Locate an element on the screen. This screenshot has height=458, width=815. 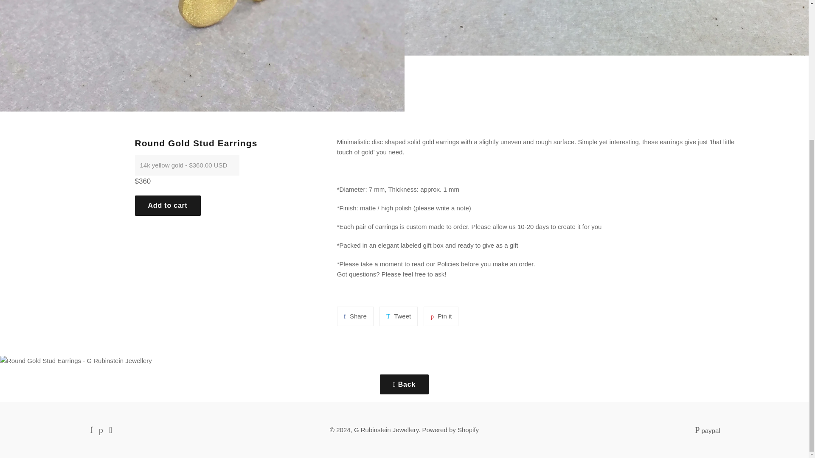
Share on Facebook is located at coordinates (168, 205).